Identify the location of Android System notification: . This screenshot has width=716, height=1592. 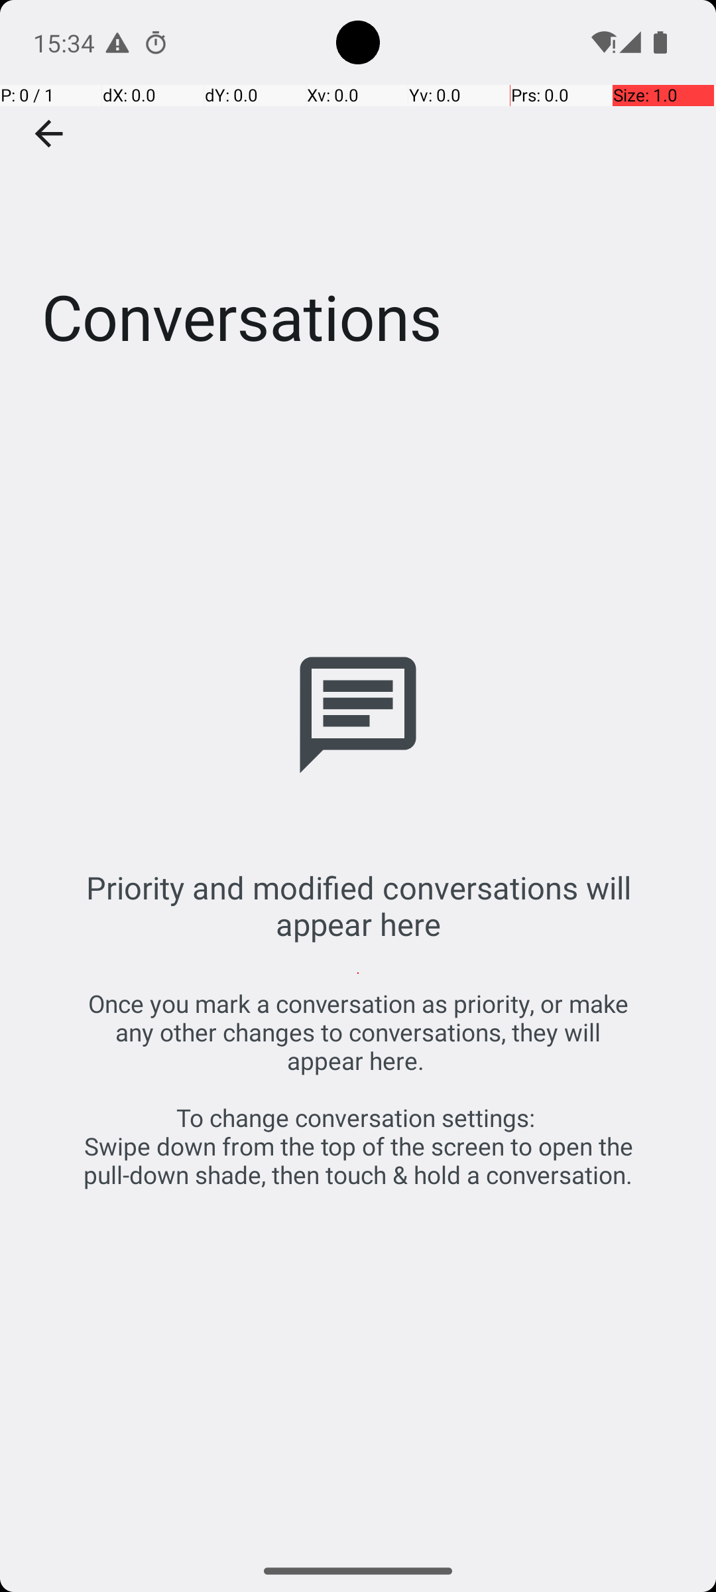
(117, 42).